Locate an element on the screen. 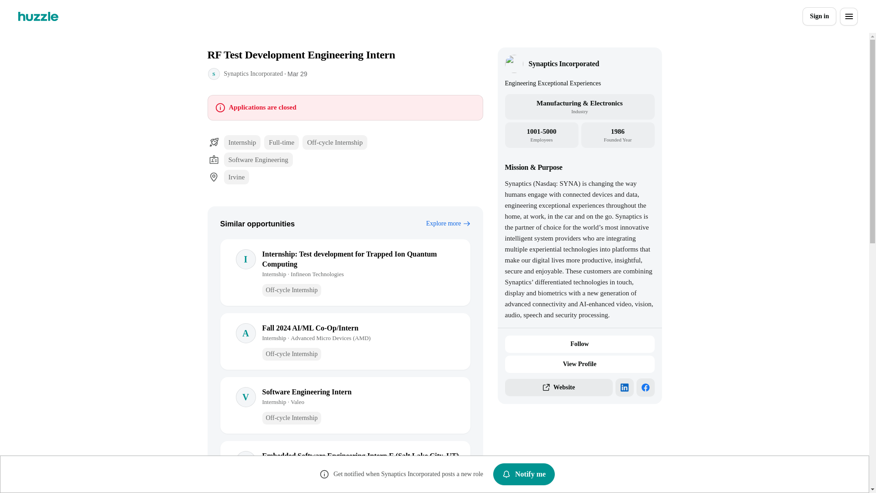 This screenshot has height=493, width=876. Sign in is located at coordinates (819, 16).